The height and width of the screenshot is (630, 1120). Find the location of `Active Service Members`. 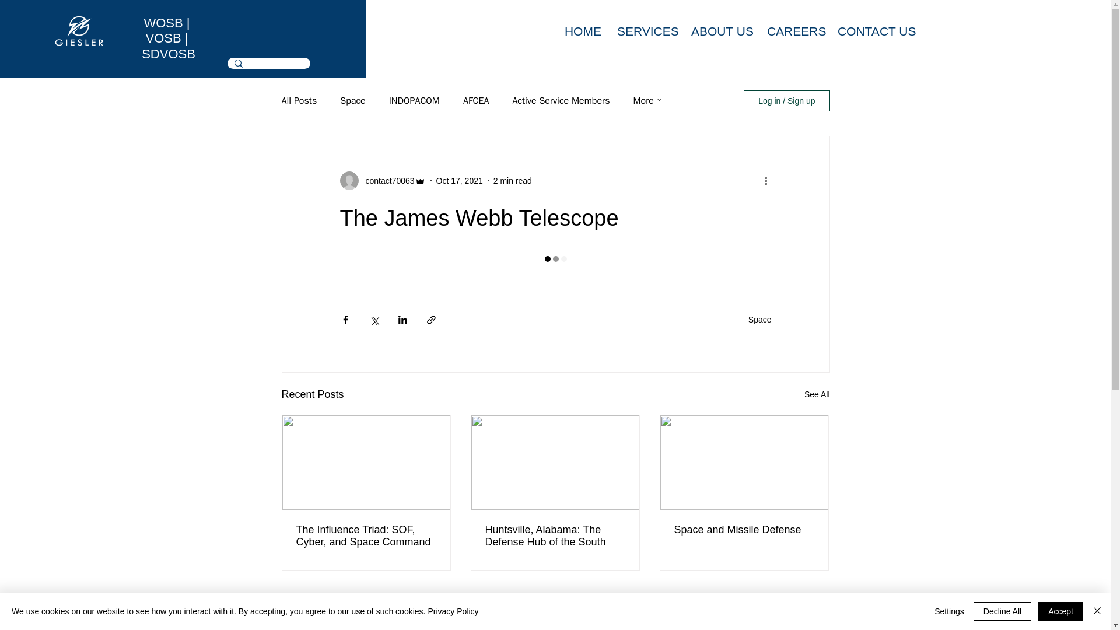

Active Service Members is located at coordinates (560, 101).